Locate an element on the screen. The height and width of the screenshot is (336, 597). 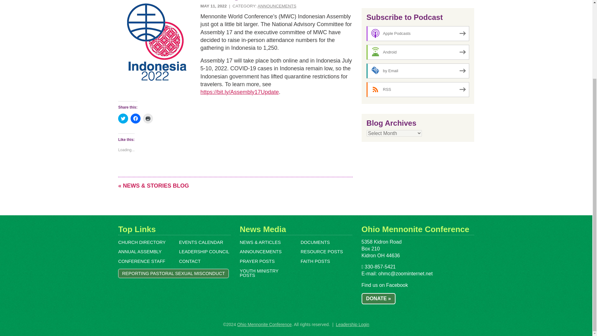
Subscribe on Android is located at coordinates (418, 52).